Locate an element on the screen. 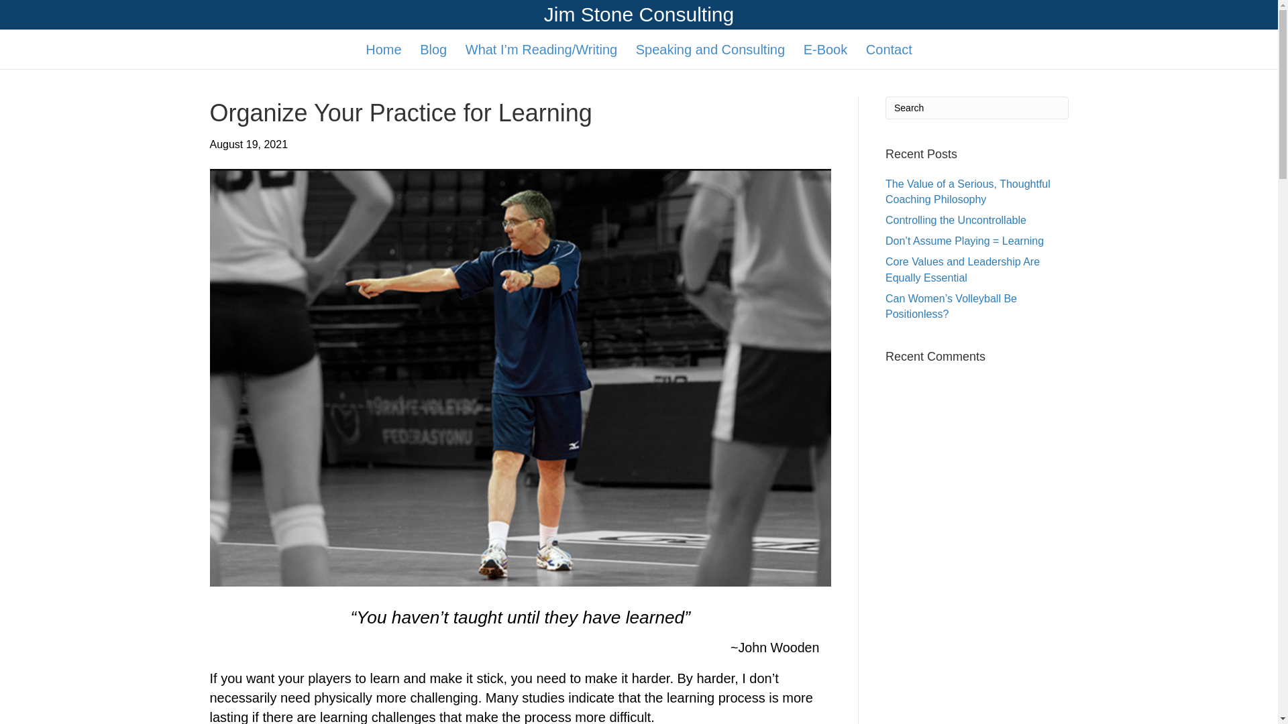  Speaking and Consulting is located at coordinates (396, 518).